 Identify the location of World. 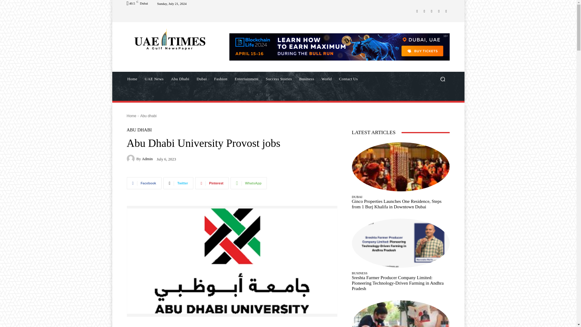
(326, 79).